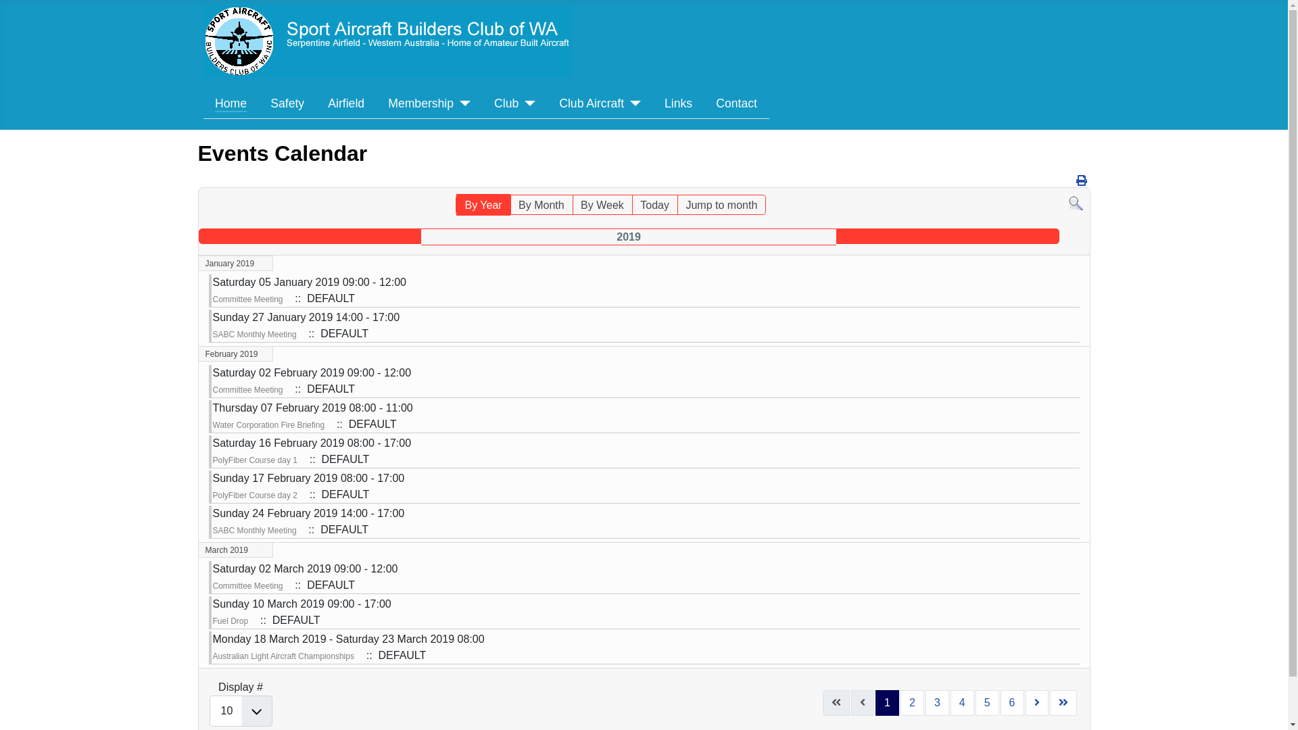 The height and width of the screenshot is (730, 1298). I want to click on PolyFiber Course day 2, so click(254, 495).